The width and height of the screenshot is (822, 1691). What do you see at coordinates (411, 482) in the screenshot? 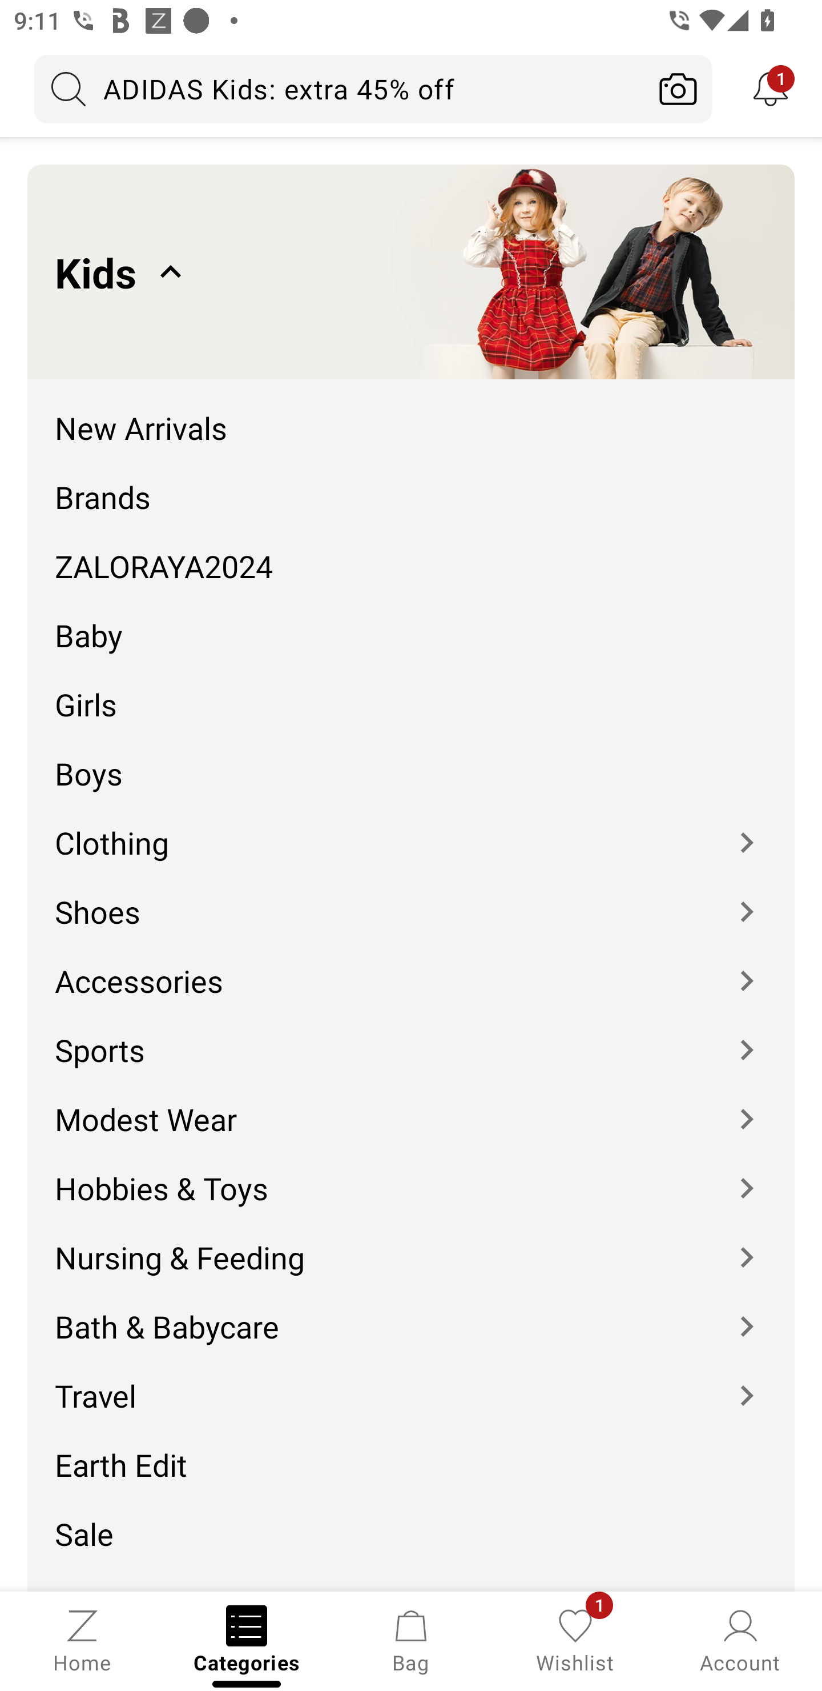
I see `Brands` at bounding box center [411, 482].